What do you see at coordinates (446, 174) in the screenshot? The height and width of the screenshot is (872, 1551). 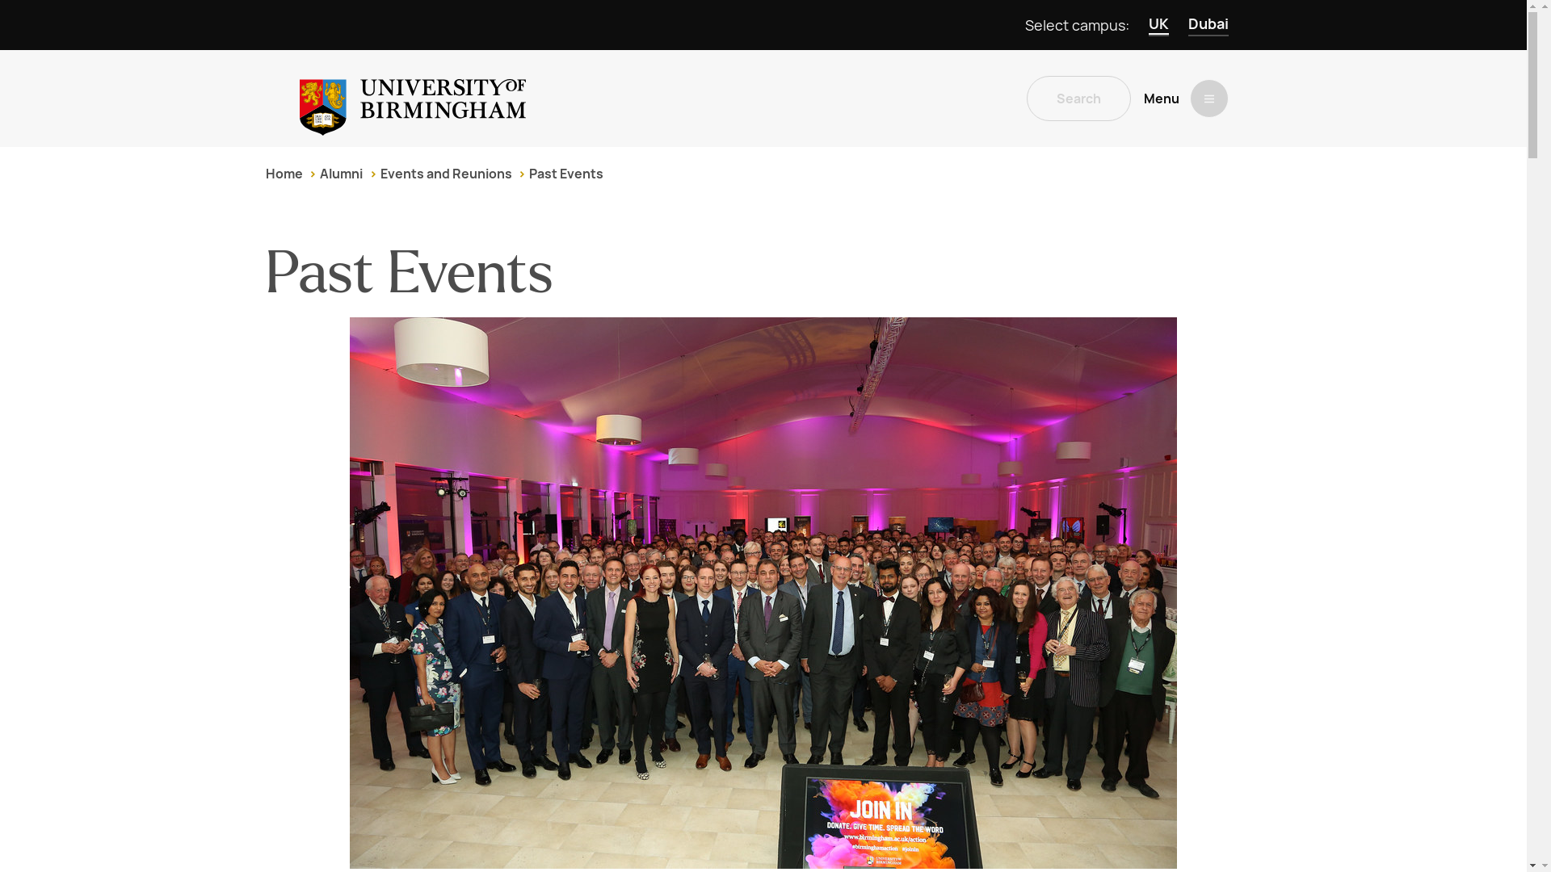 I see `Events and Reunions` at bounding box center [446, 174].